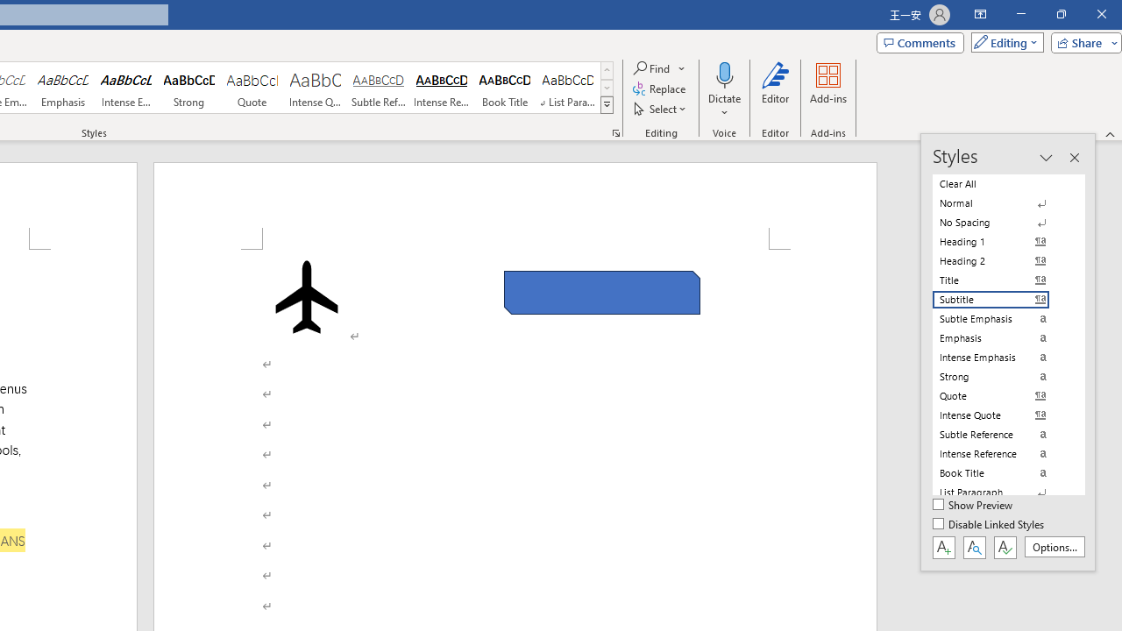 Image resolution: width=1122 pixels, height=631 pixels. I want to click on Subtitle, so click(1001, 300).